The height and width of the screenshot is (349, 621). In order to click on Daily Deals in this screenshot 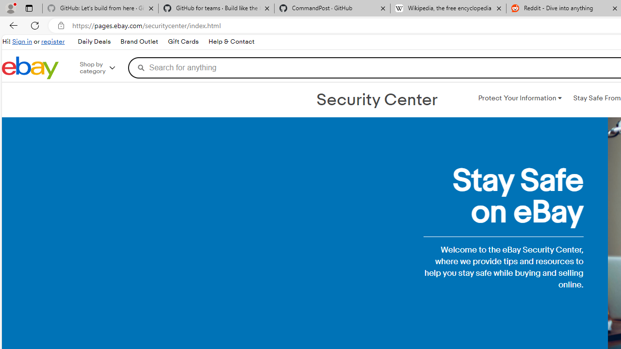, I will do `click(94, 42)`.